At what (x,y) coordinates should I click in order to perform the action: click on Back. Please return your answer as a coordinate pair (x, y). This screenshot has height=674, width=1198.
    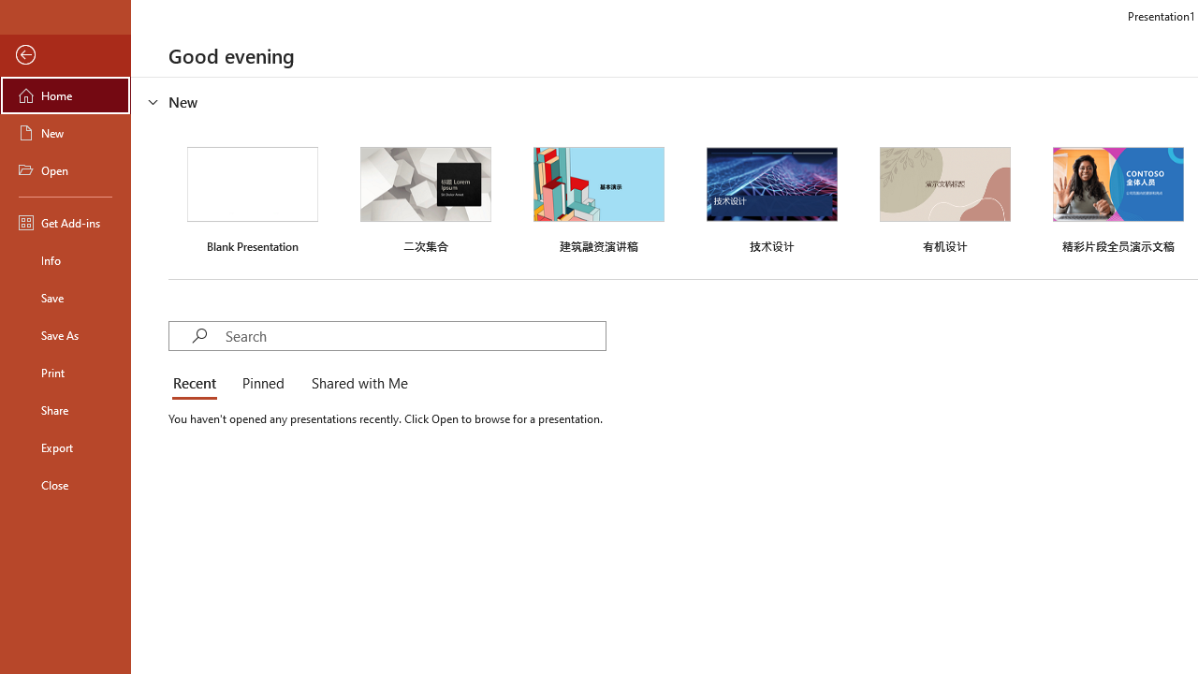
    Looking at the image, I should click on (66, 55).